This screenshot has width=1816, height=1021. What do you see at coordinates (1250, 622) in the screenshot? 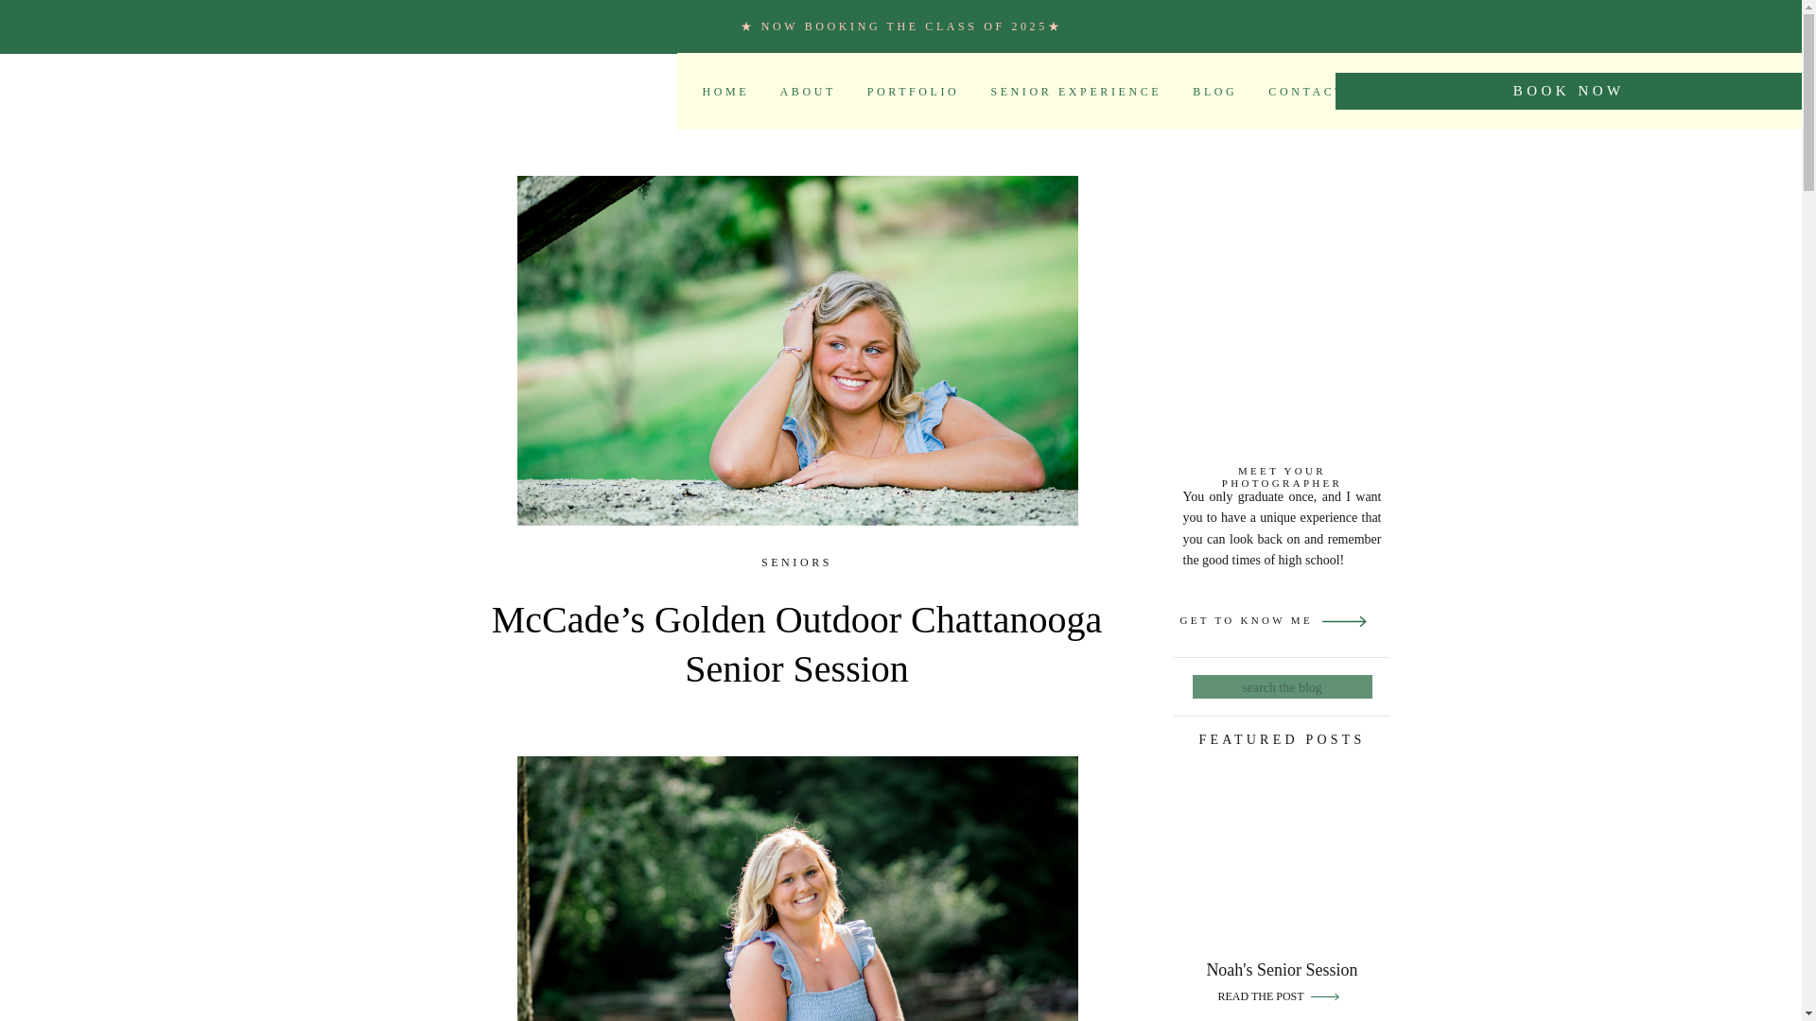
I see `GET TO KNOW ME ` at bounding box center [1250, 622].